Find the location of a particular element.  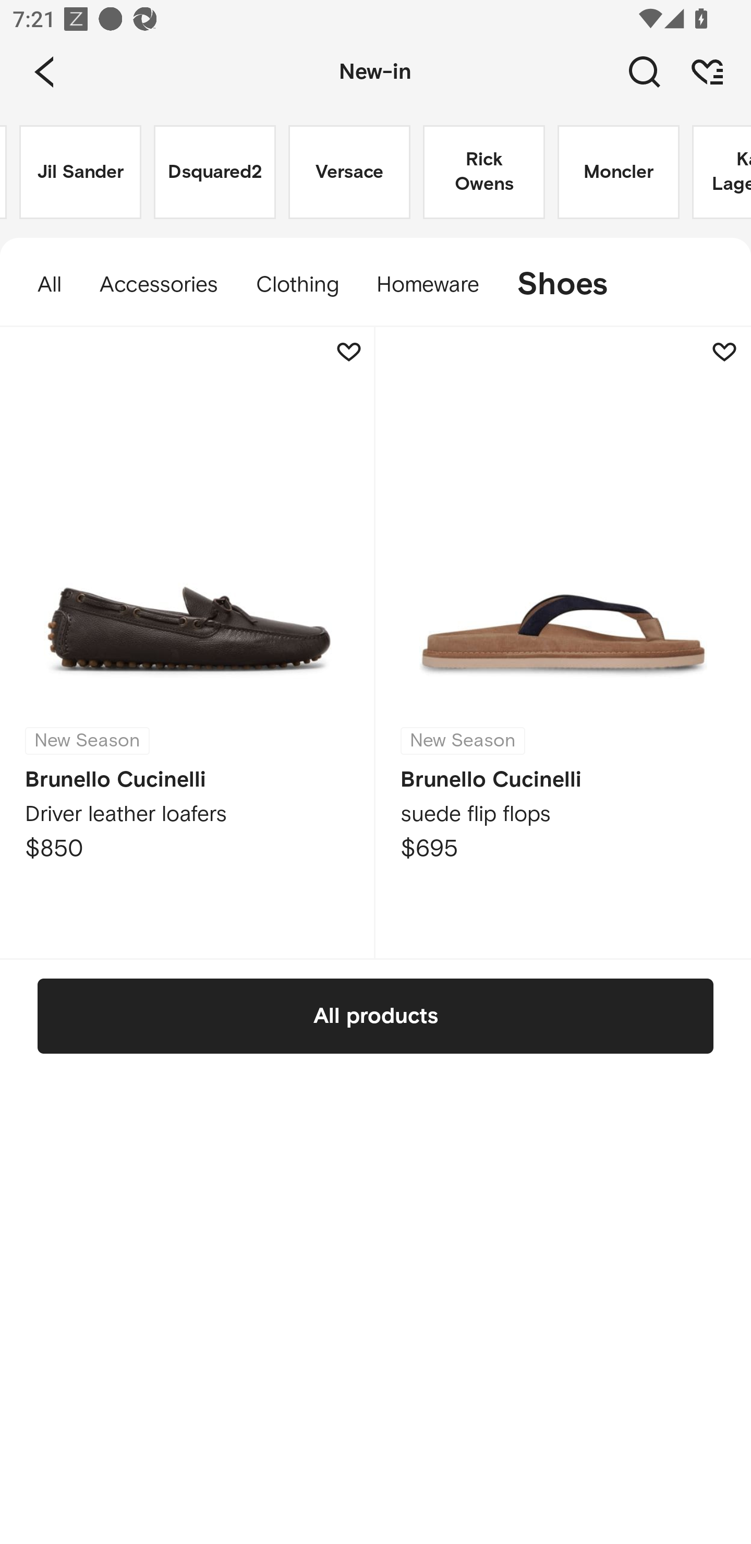

Dsquared2 is located at coordinates (215, 172).